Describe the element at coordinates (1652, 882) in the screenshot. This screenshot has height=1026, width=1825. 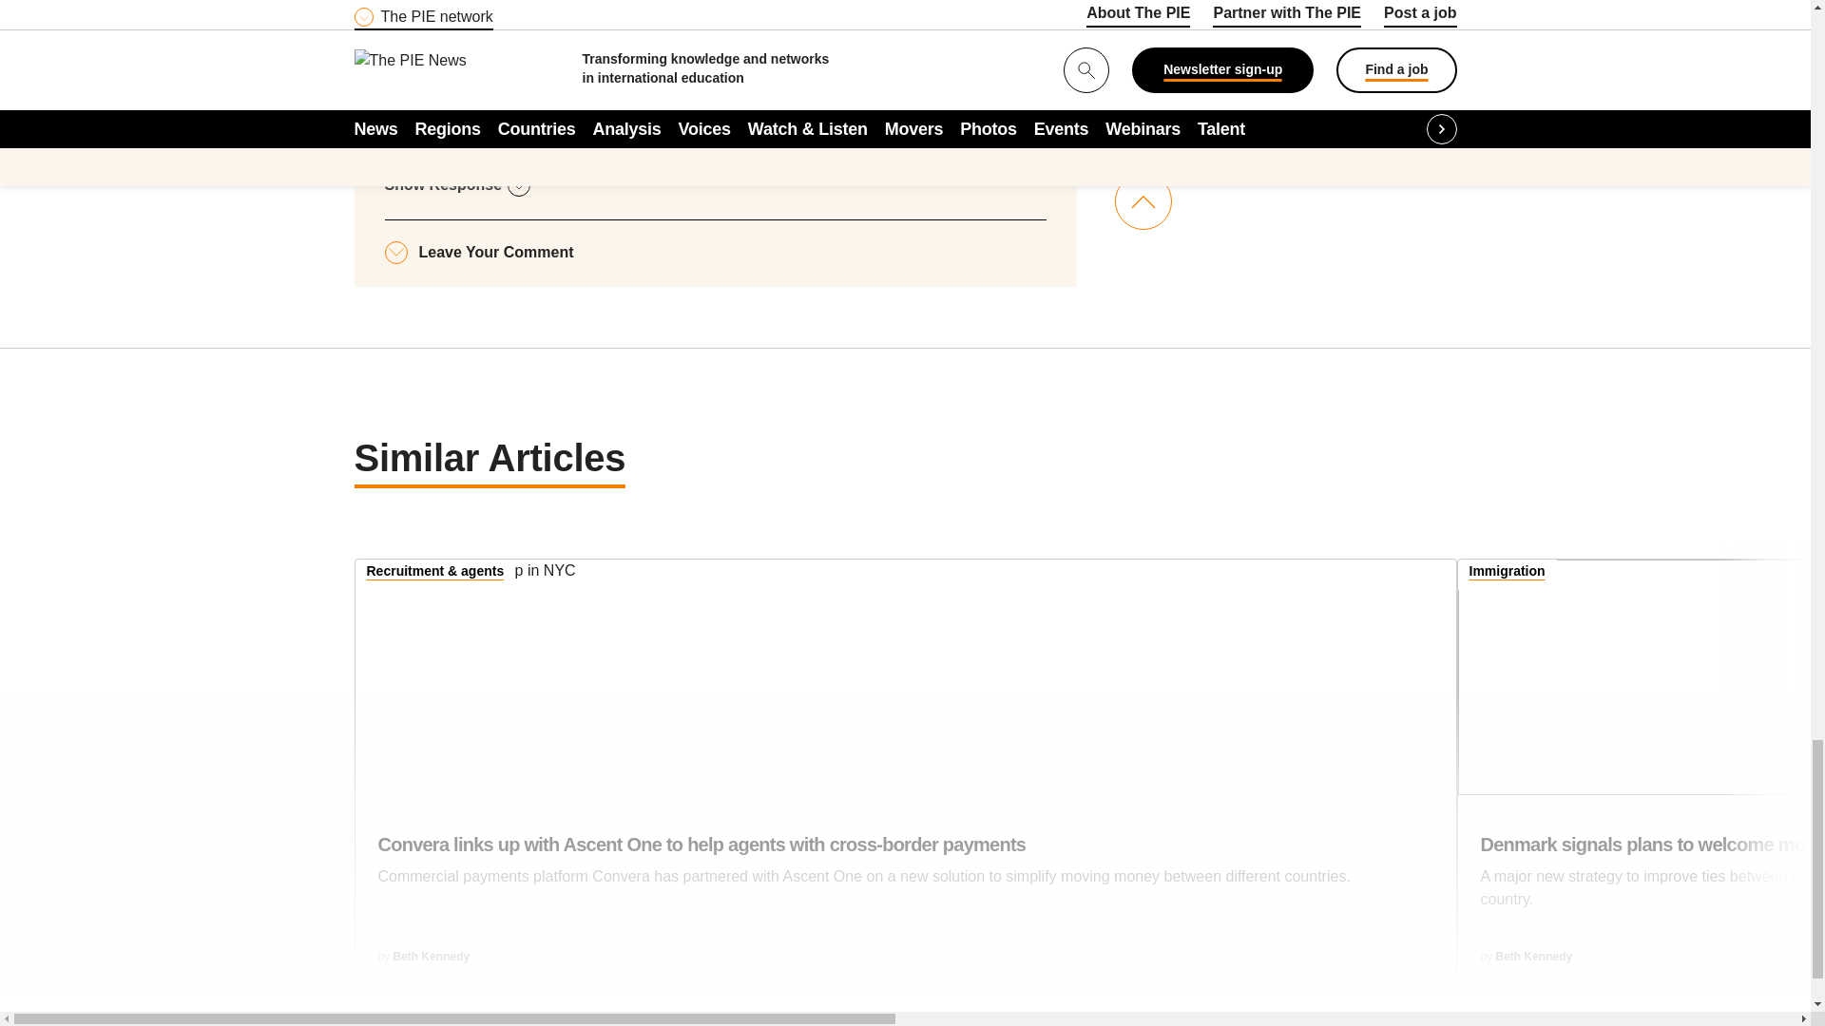
I see `Denmark signals plans to welcome more students from Africa` at that location.